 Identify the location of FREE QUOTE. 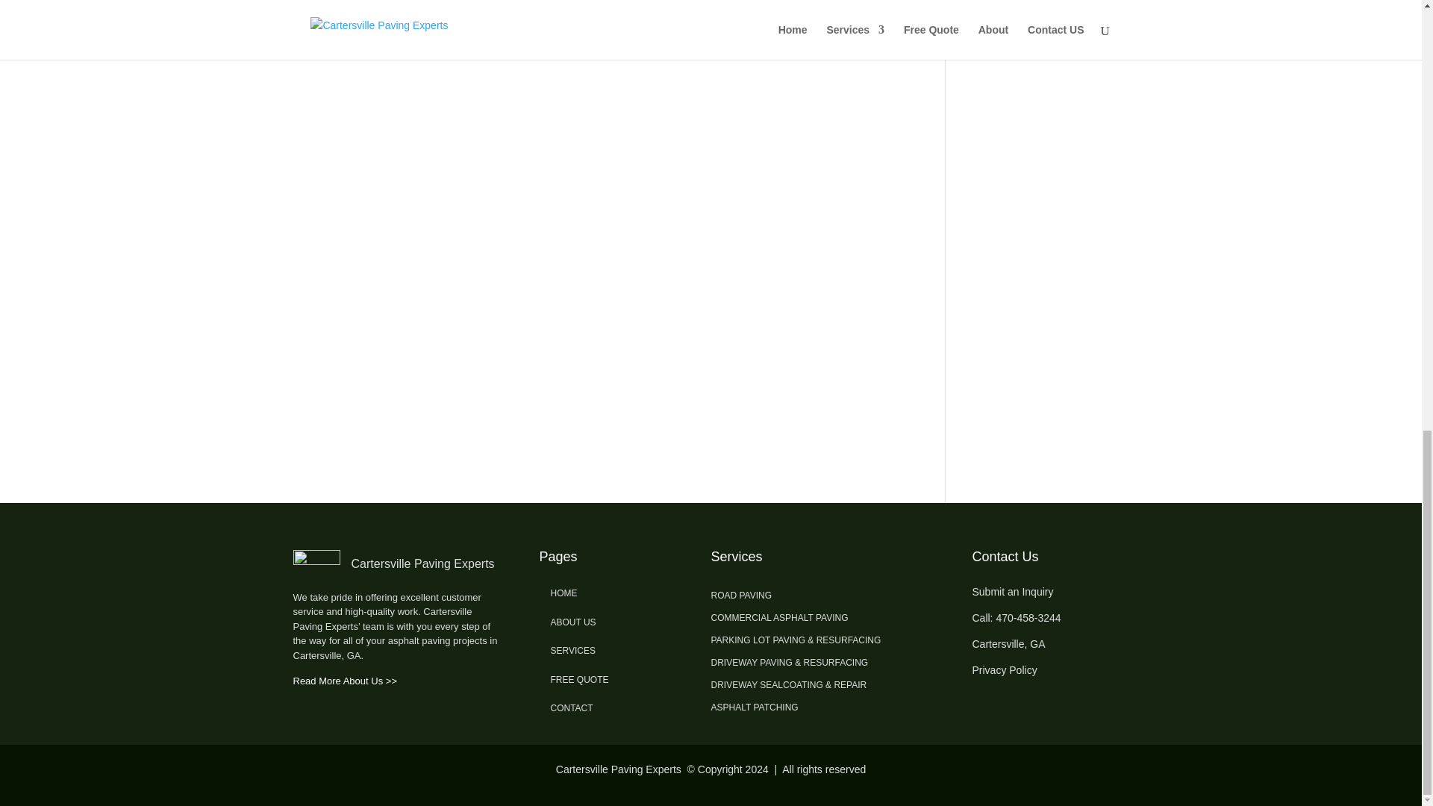
(579, 679).